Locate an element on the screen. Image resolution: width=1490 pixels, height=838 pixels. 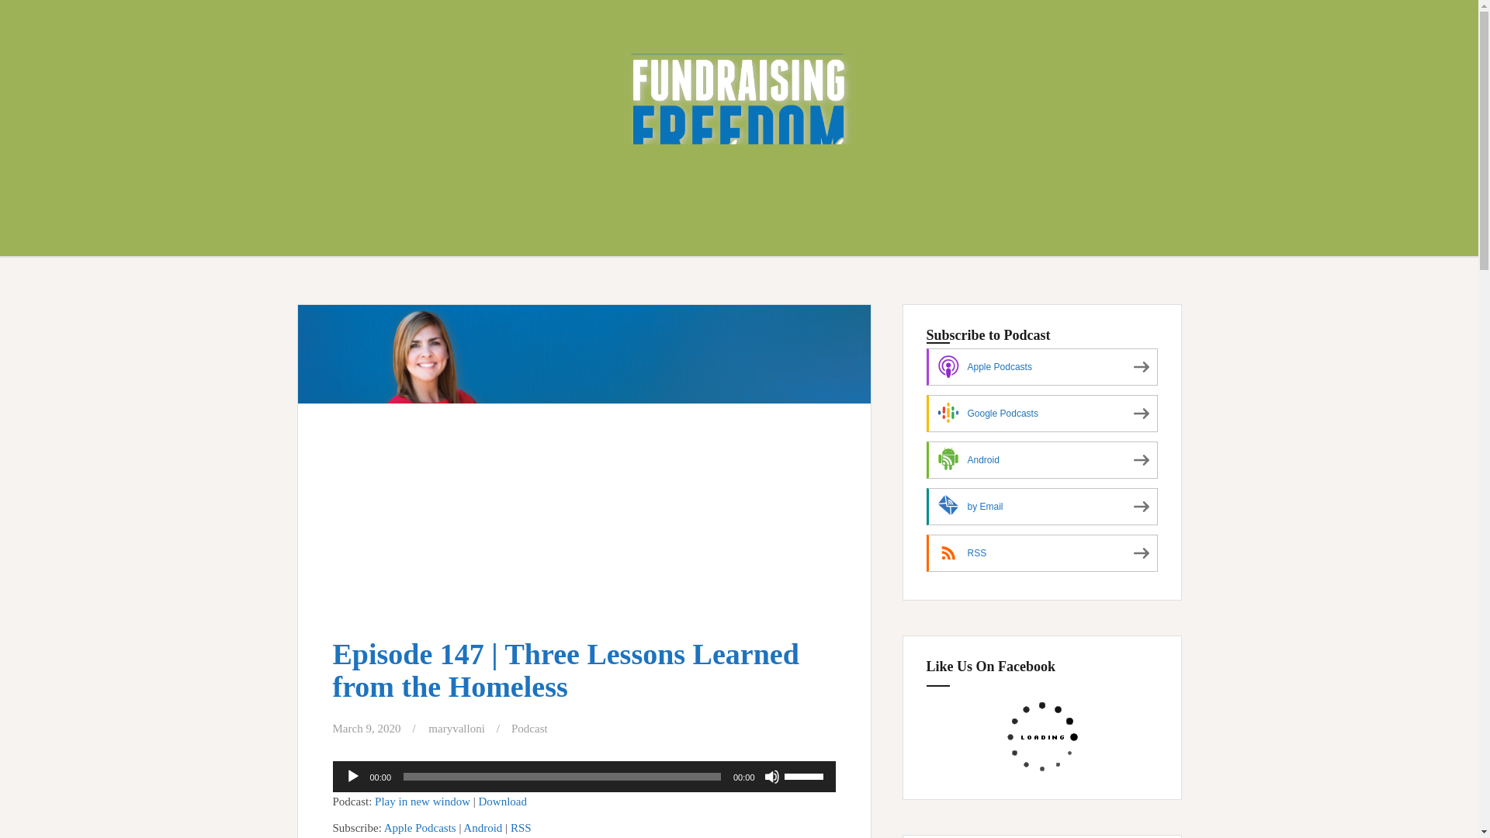
Play in new window is located at coordinates (422, 801).